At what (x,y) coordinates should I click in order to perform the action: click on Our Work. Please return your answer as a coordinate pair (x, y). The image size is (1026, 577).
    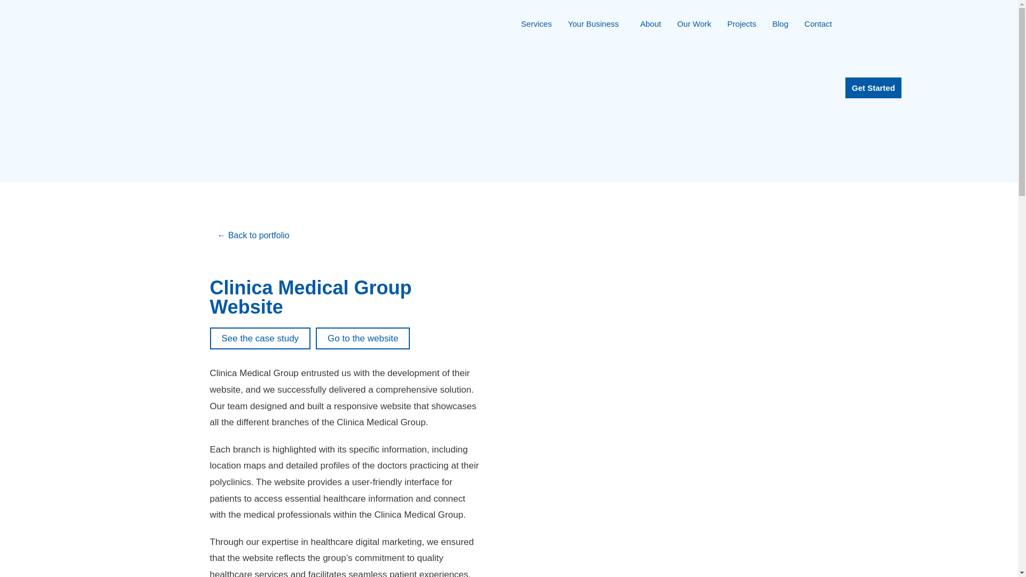
    Looking at the image, I should click on (694, 24).